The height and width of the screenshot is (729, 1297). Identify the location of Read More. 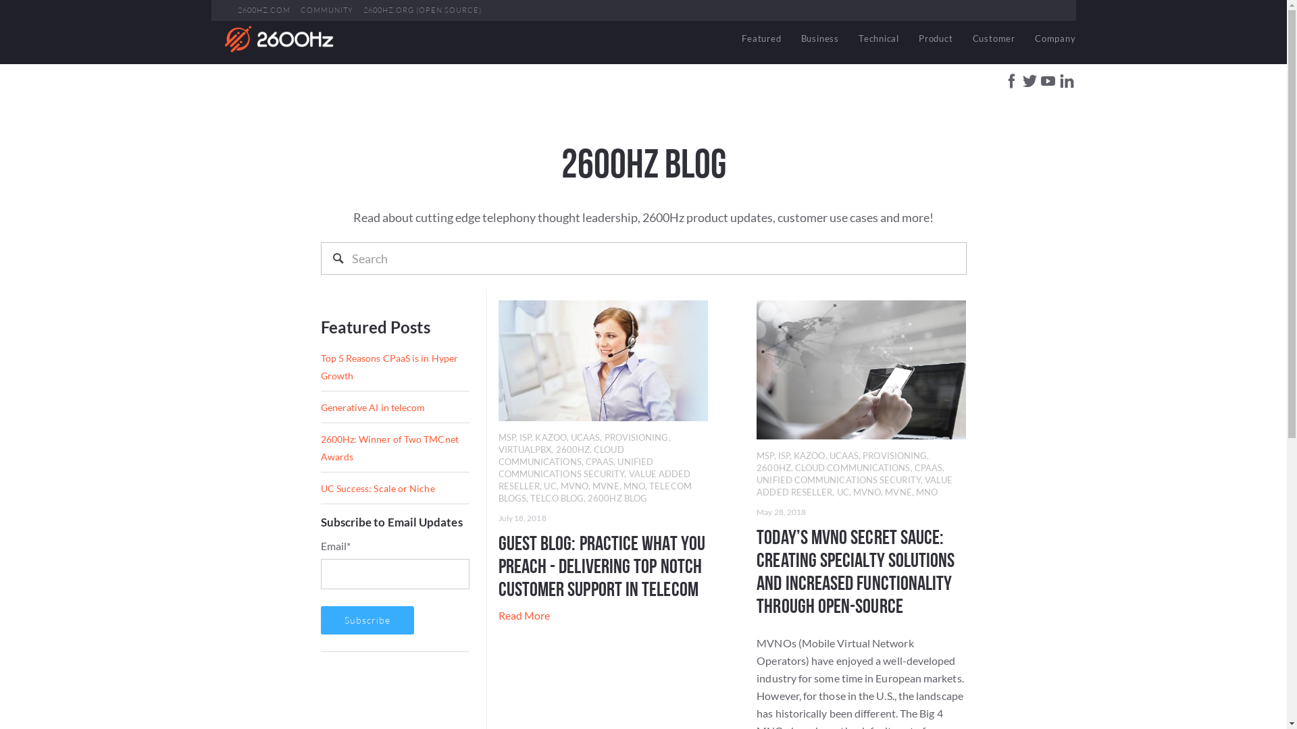
(524, 616).